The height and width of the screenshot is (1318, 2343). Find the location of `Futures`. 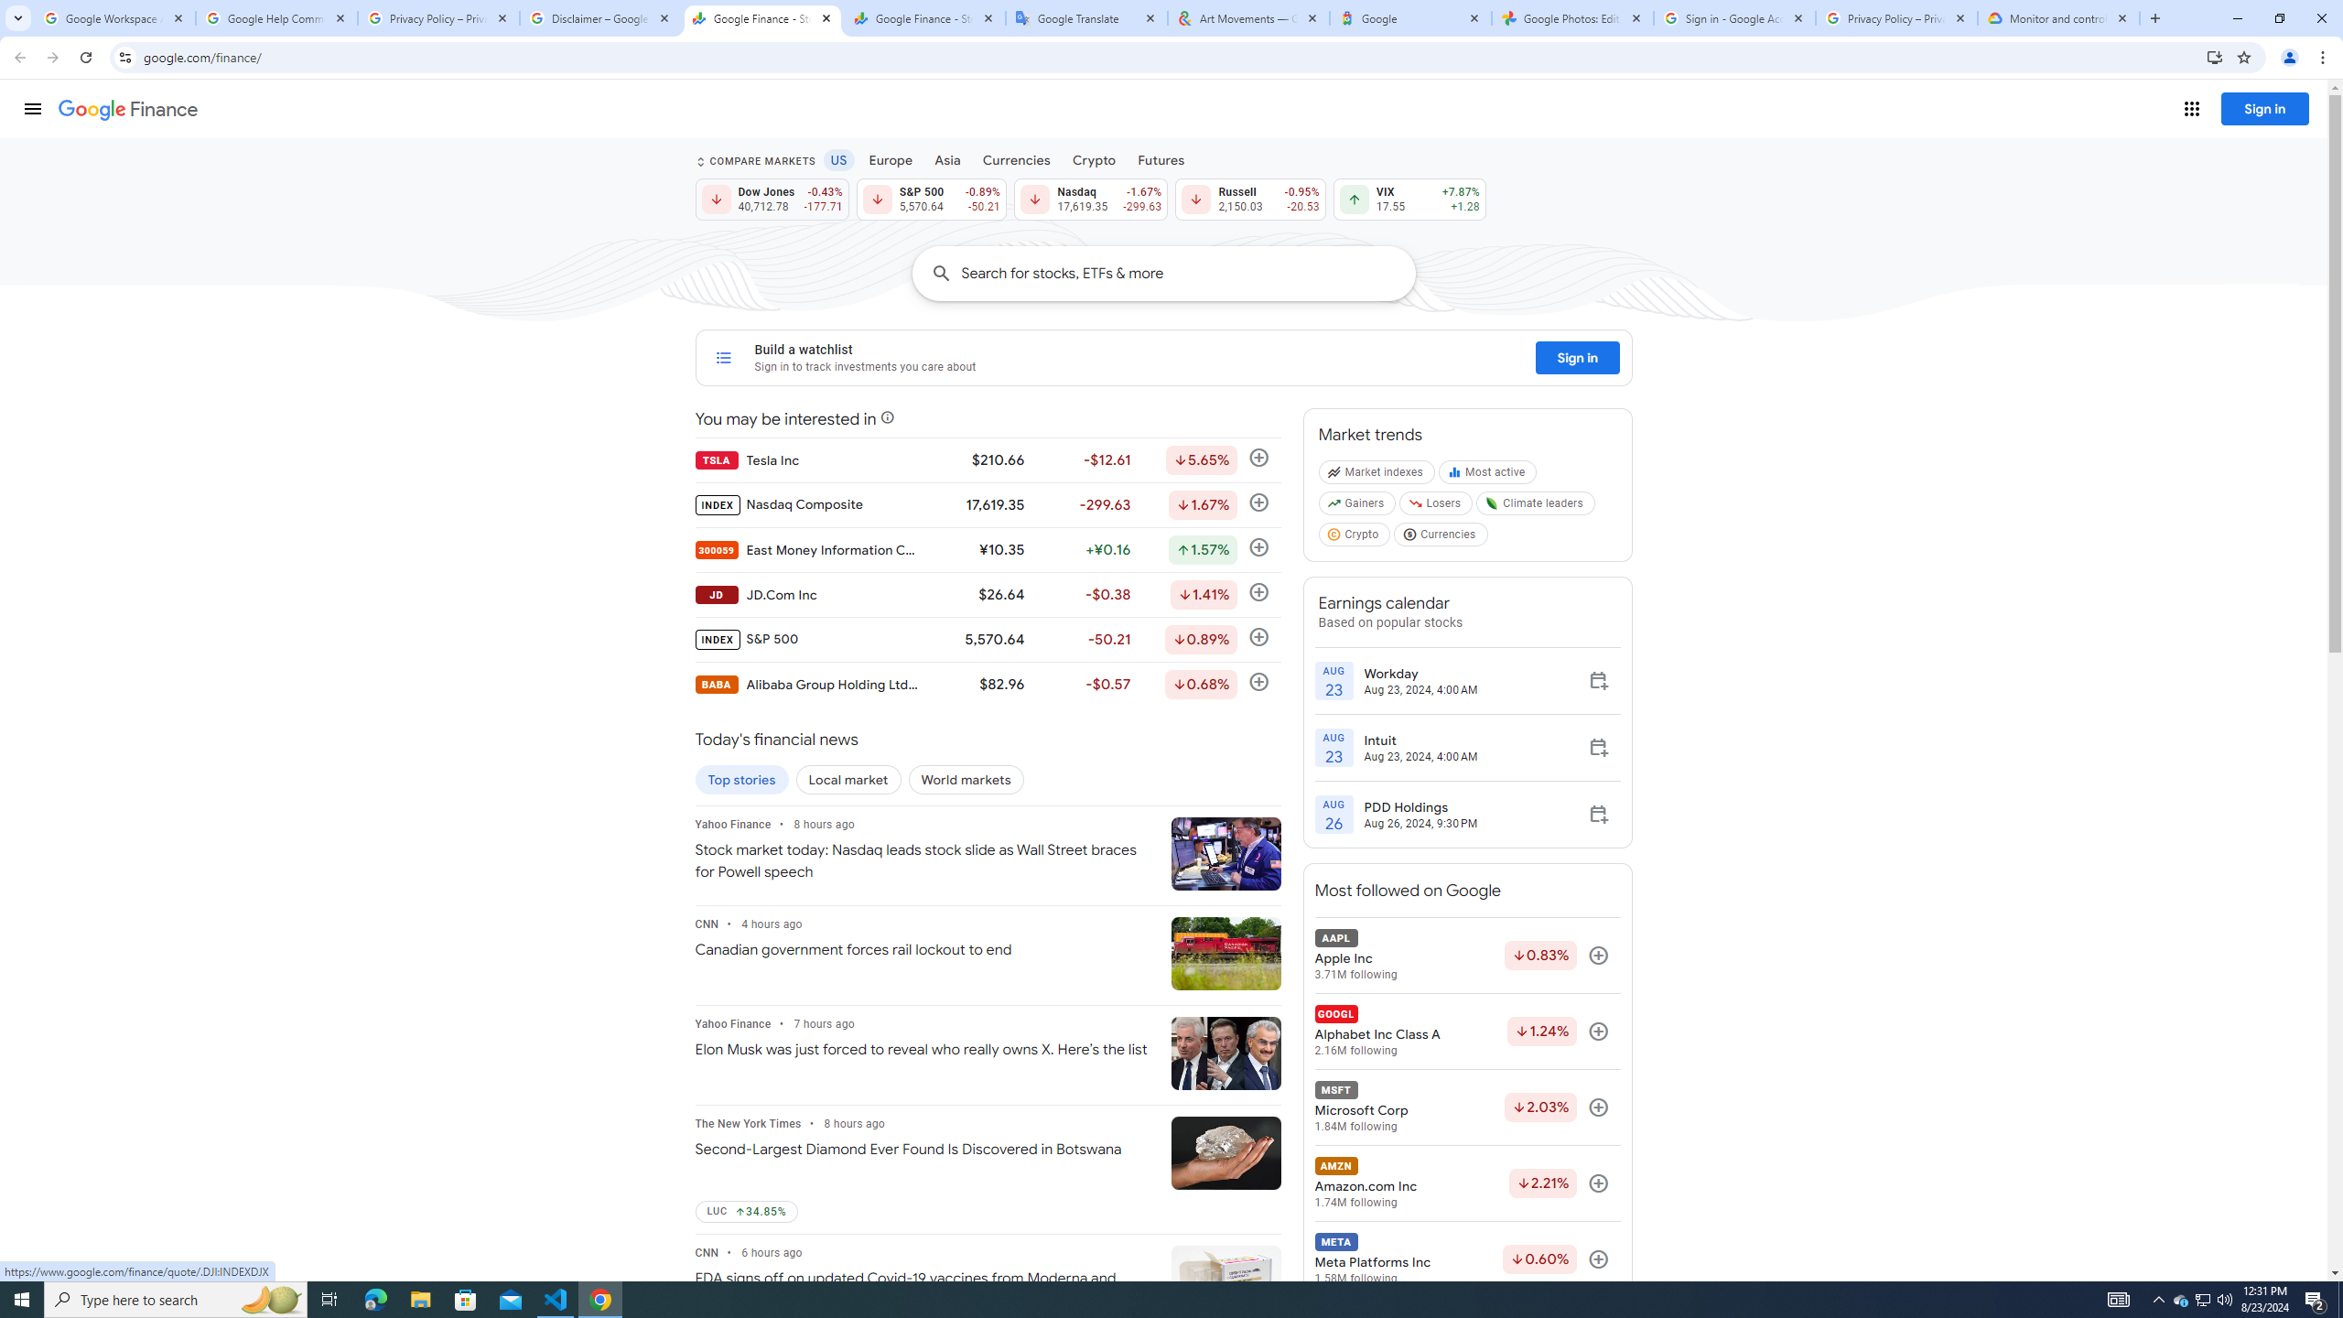

Futures is located at coordinates (1161, 159).